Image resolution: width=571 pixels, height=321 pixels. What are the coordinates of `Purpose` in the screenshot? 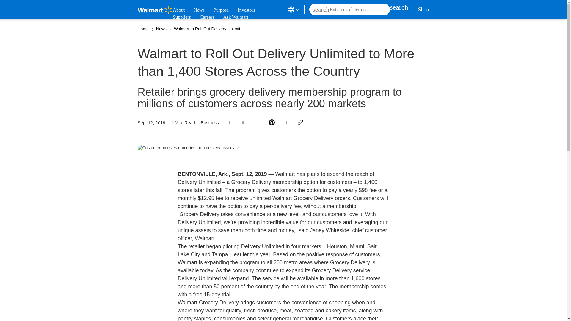 It's located at (221, 10).